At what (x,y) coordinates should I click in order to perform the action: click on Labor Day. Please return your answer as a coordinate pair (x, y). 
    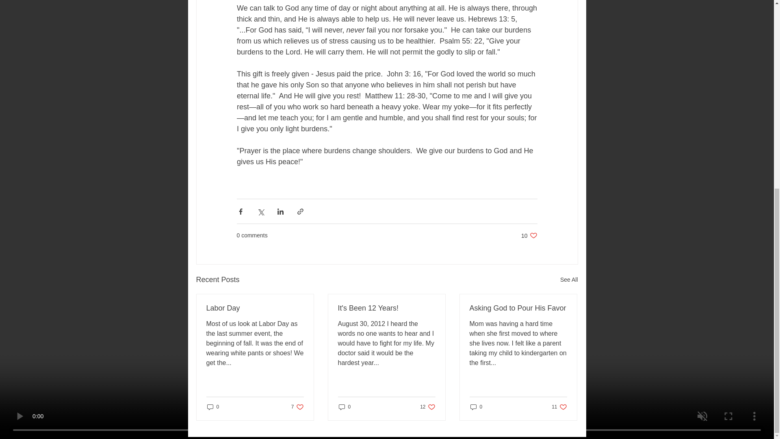
    Looking at the image, I should click on (255, 308).